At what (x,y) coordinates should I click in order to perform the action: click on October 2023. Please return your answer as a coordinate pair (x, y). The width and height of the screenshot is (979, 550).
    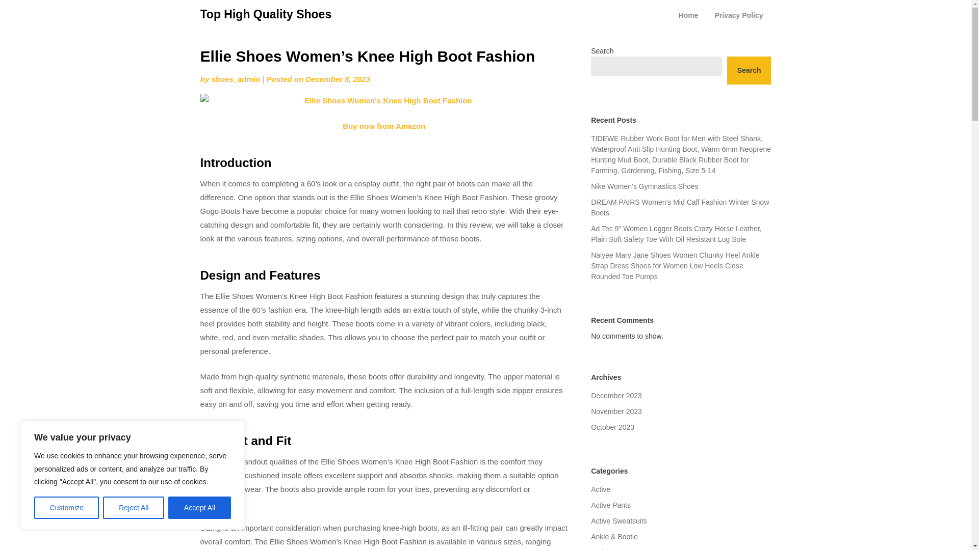
    Looking at the image, I should click on (613, 427).